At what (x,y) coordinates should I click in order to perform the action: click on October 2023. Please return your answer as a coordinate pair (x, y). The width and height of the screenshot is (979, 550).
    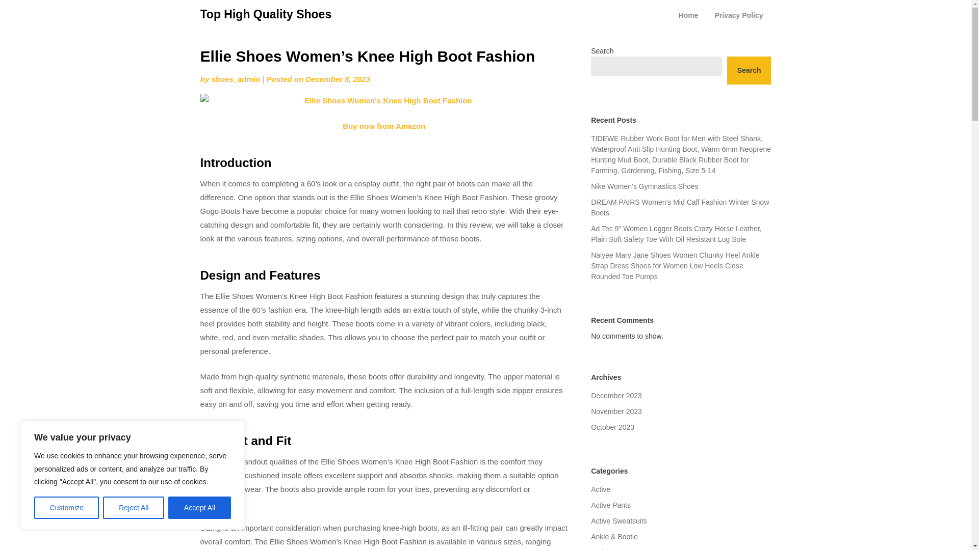
    Looking at the image, I should click on (613, 427).